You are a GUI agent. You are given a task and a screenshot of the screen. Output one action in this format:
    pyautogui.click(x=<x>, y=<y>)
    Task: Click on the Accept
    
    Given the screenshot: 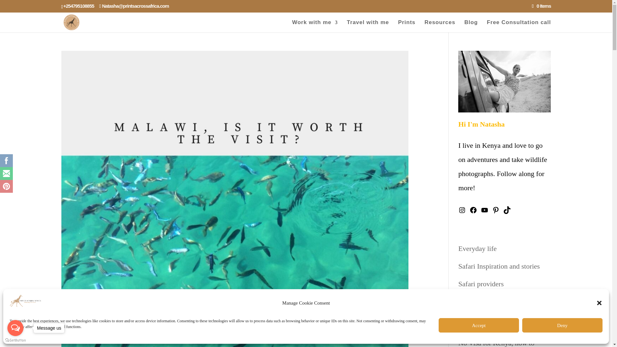 What is the action you would take?
    pyautogui.click(x=479, y=325)
    